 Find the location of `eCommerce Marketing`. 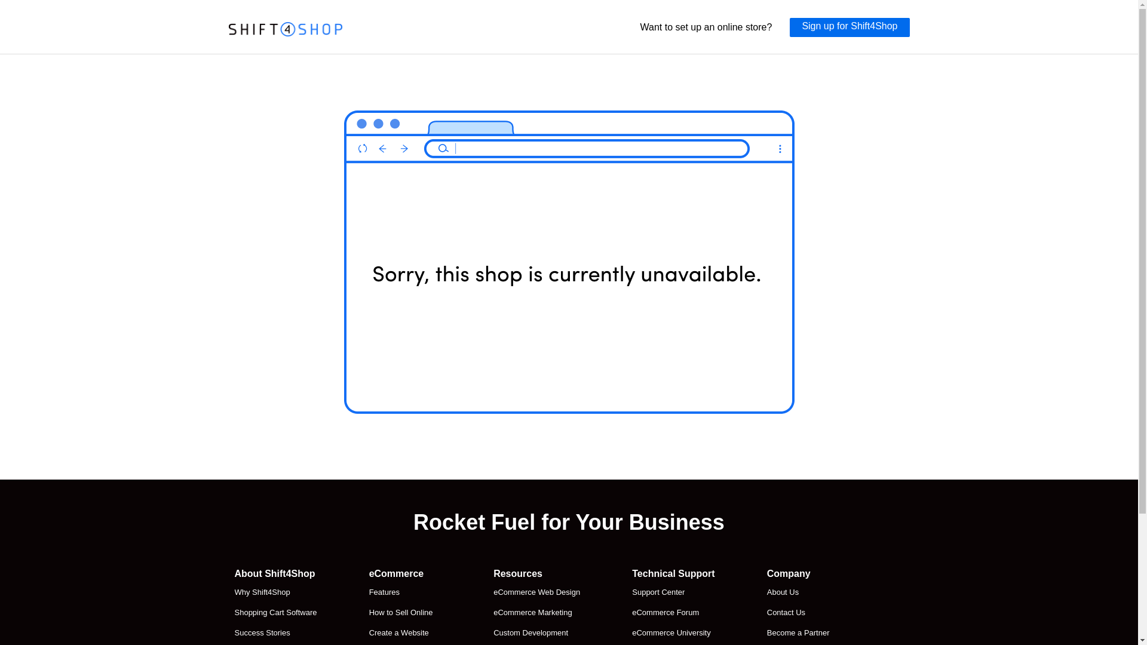

eCommerce Marketing is located at coordinates (536, 613).